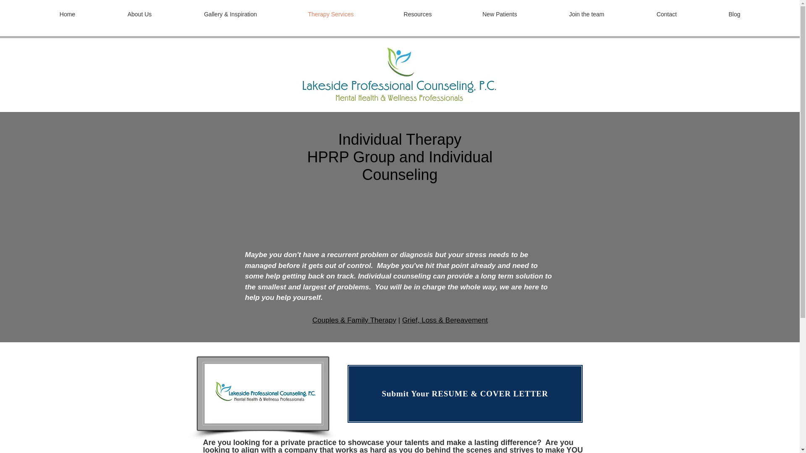 The height and width of the screenshot is (453, 806). Describe the element at coordinates (400, 74) in the screenshot. I see `HPRP Group an Individual Therapy Counseling` at that location.